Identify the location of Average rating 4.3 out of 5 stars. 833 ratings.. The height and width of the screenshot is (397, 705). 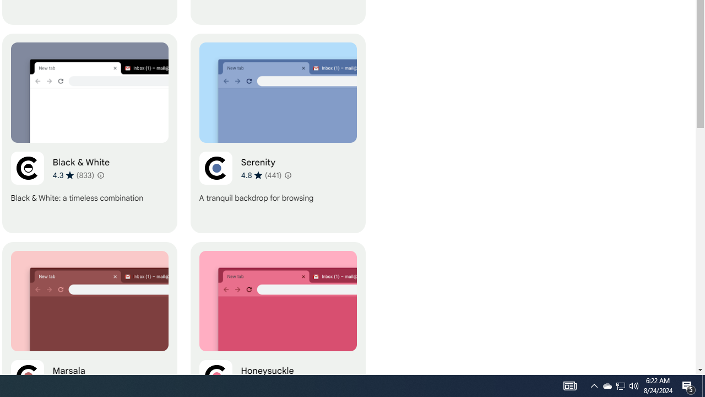
(73, 175).